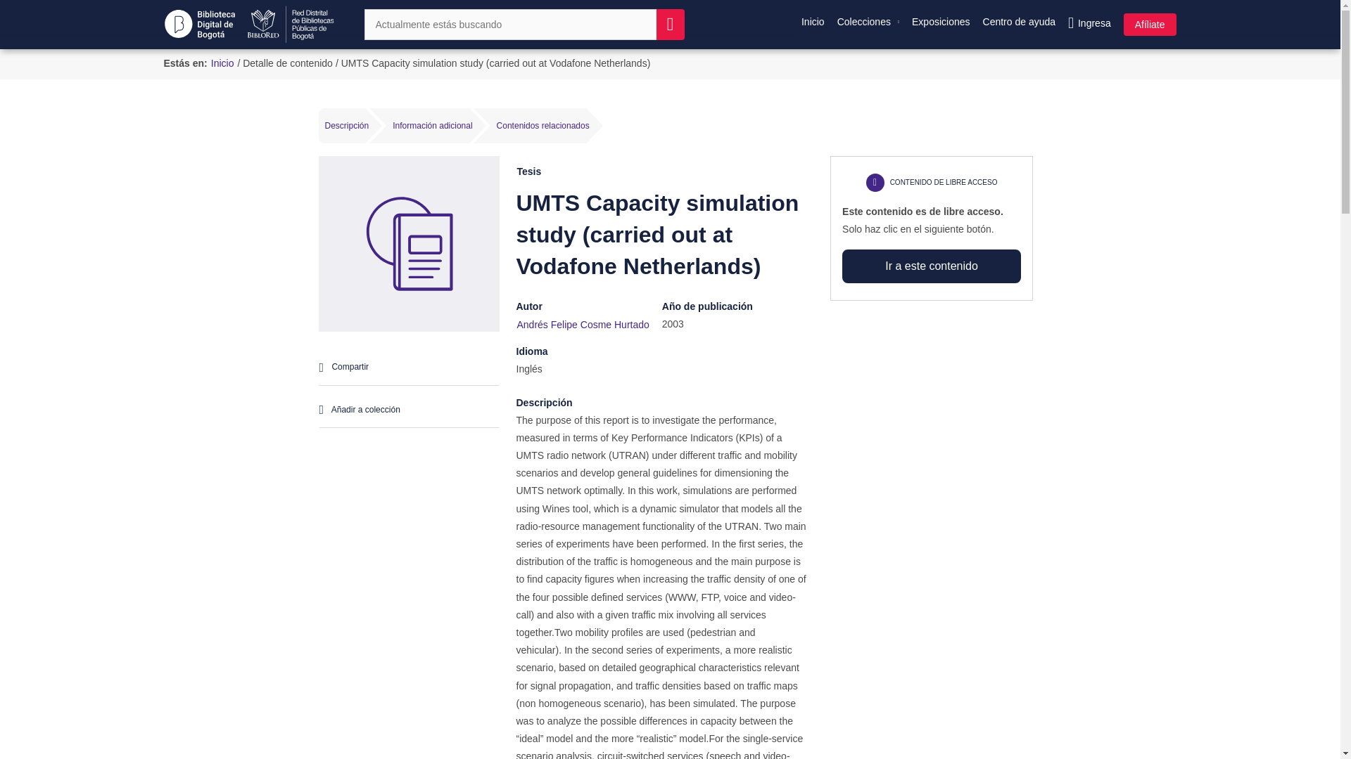  Describe the element at coordinates (932, 266) in the screenshot. I see `Ir a este contenido` at that location.